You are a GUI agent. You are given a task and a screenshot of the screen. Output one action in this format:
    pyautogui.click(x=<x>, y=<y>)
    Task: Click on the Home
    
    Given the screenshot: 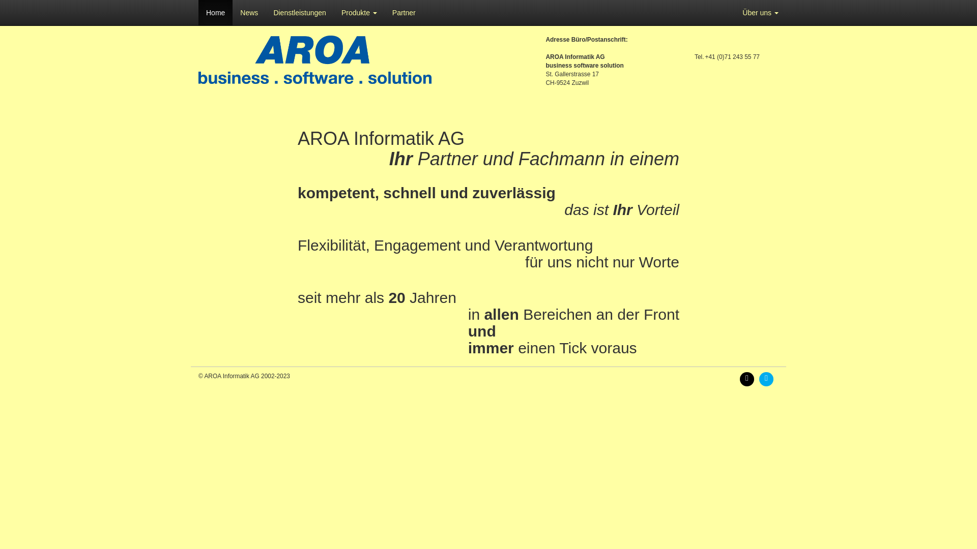 What is the action you would take?
    pyautogui.click(x=216, y=13)
    